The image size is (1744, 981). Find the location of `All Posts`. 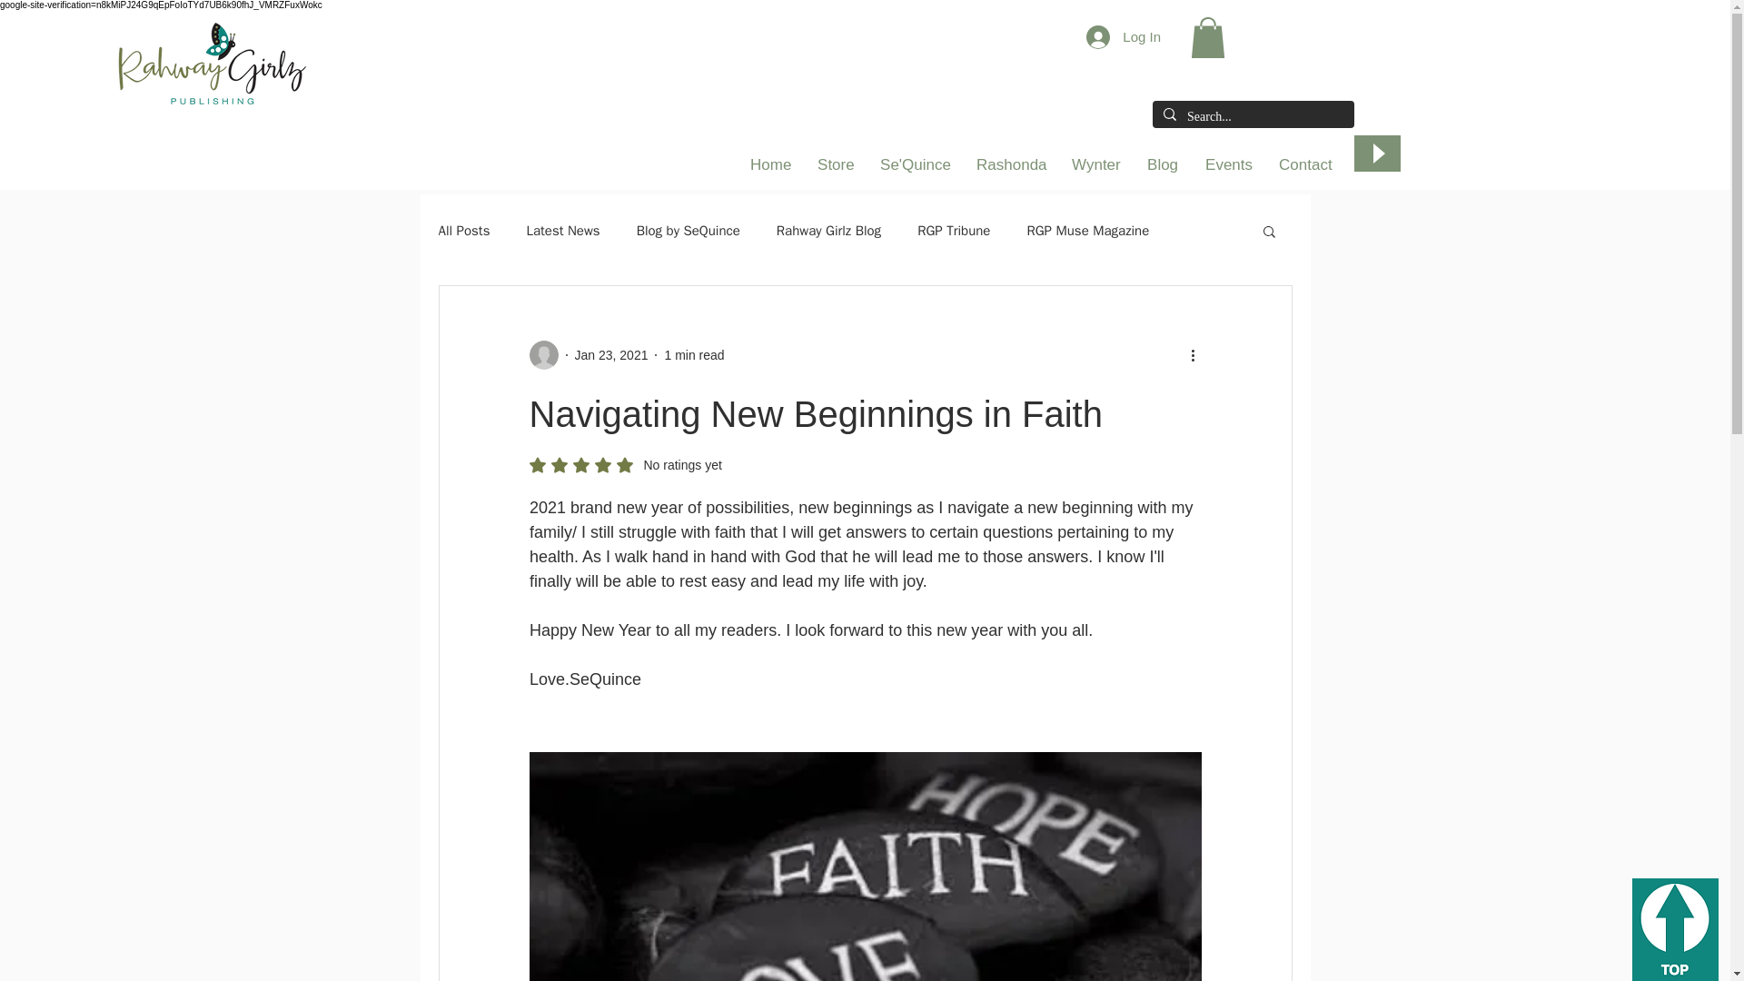

All Posts is located at coordinates (463, 231).